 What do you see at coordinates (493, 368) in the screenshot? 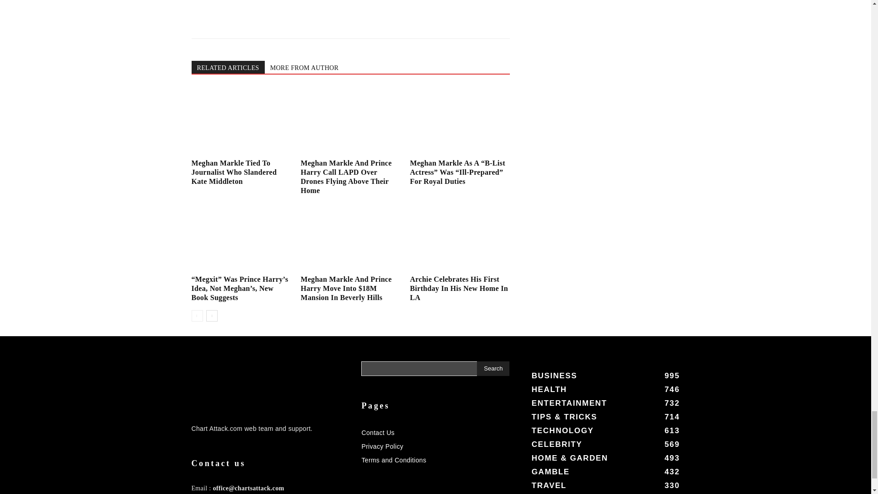
I see `Search` at bounding box center [493, 368].